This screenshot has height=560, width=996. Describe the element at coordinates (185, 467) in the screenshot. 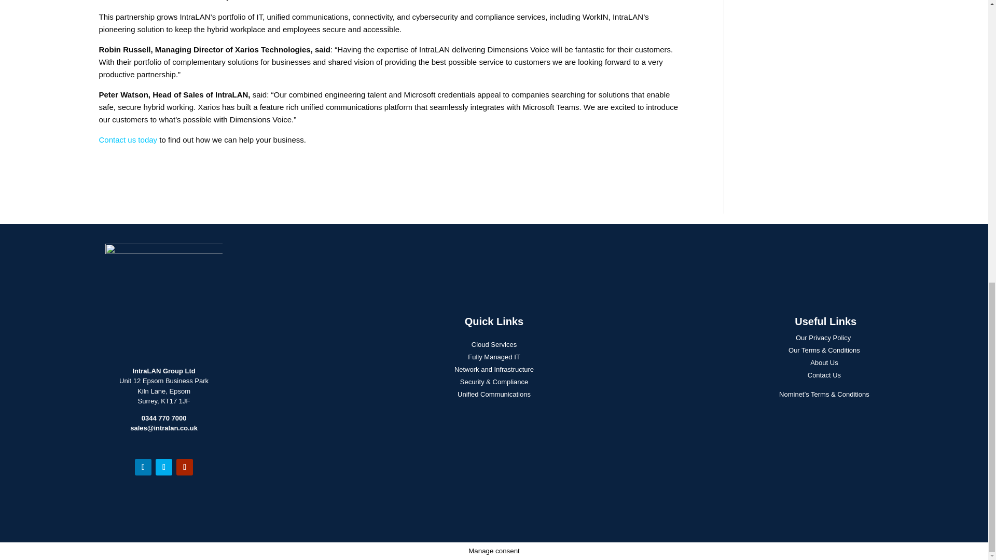

I see `Follow on Youtube` at that location.